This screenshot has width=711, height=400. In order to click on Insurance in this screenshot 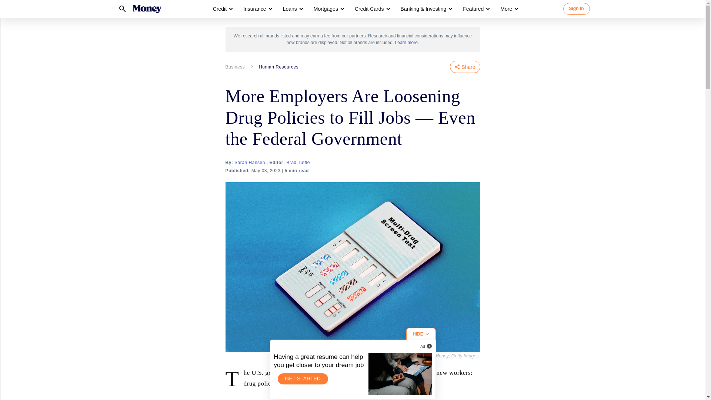, I will do `click(254, 9)`.